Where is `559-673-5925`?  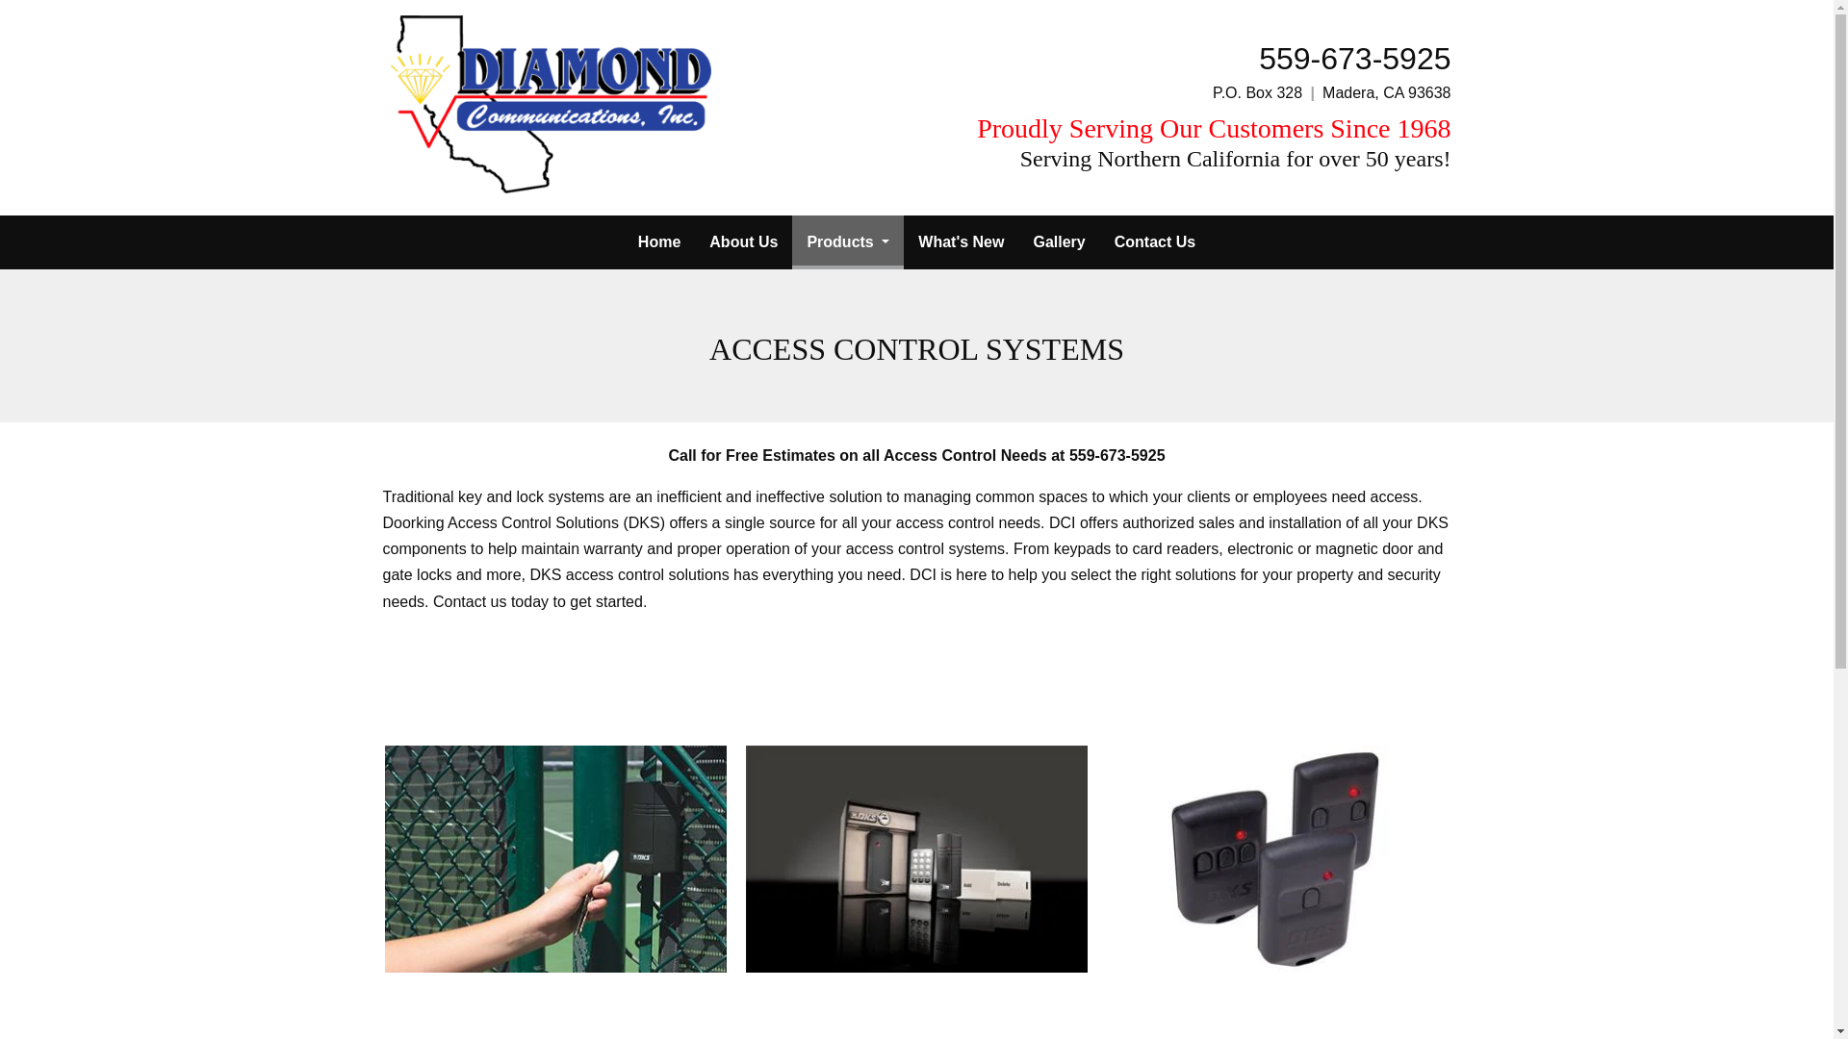
559-673-5925 is located at coordinates (1354, 58).